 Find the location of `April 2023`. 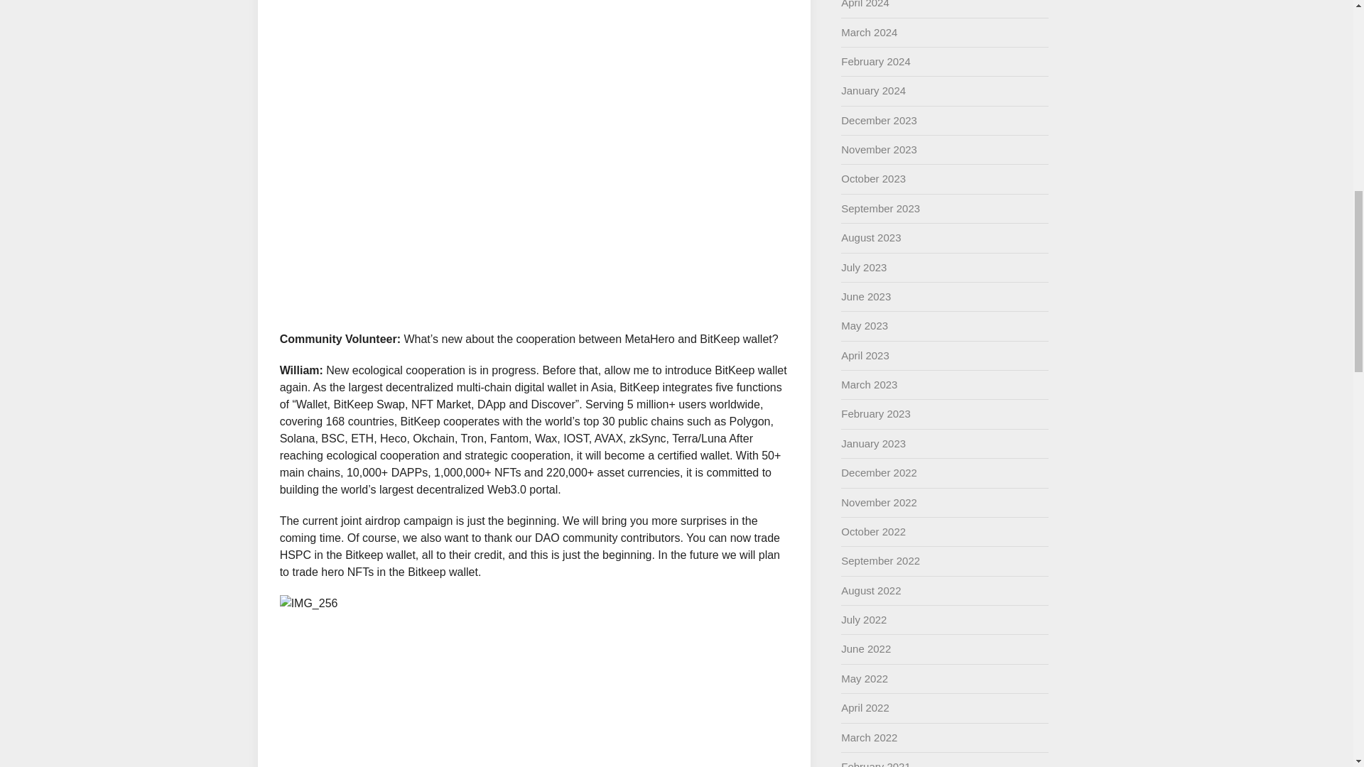

April 2023 is located at coordinates (865, 355).